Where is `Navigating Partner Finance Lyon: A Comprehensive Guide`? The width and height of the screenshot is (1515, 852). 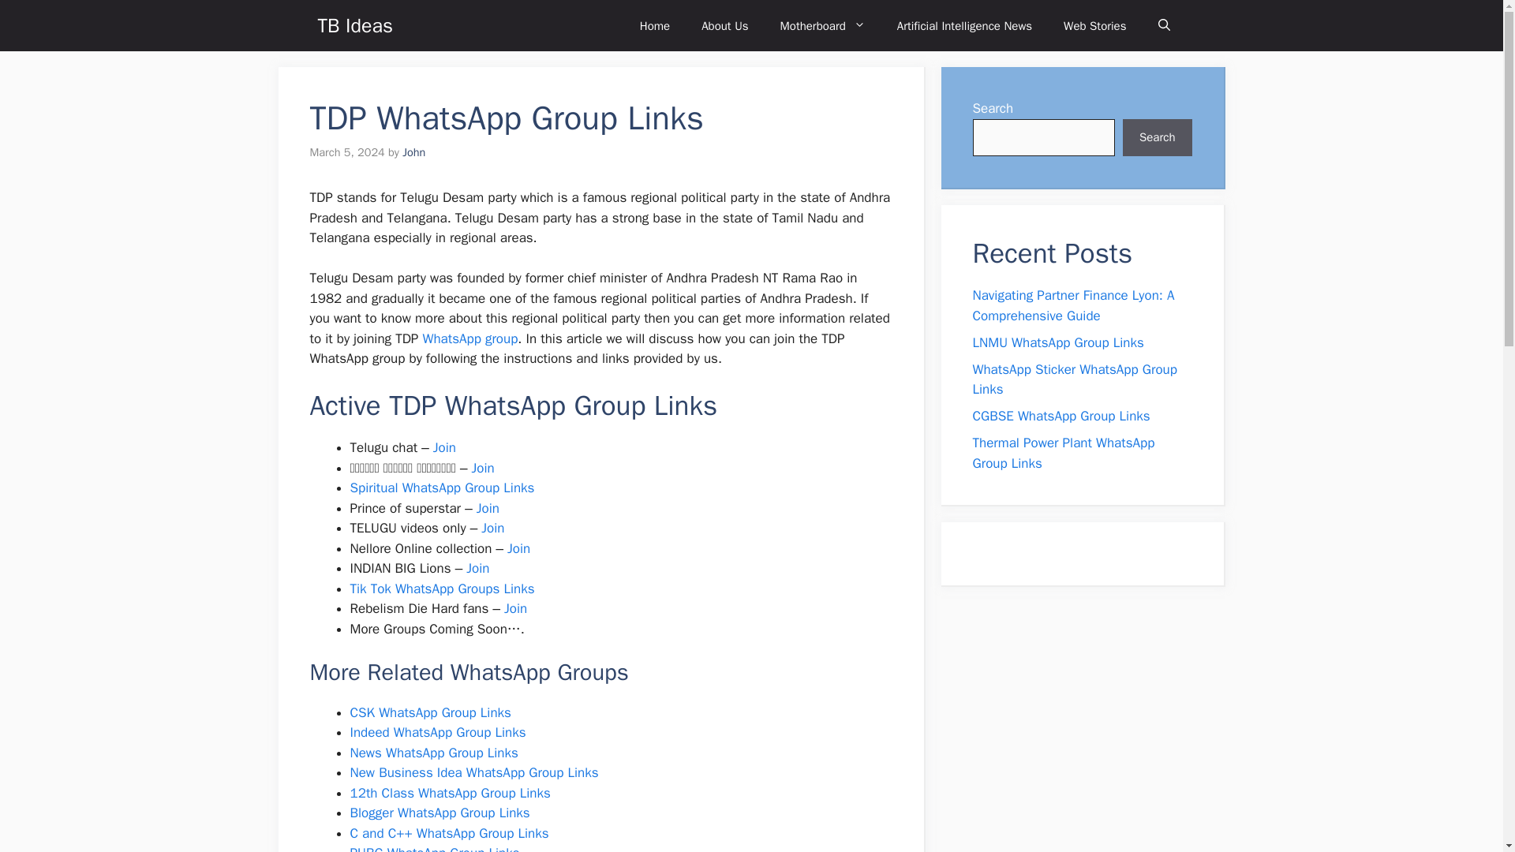
Navigating Partner Finance Lyon: A Comprehensive Guide is located at coordinates (1073, 305).